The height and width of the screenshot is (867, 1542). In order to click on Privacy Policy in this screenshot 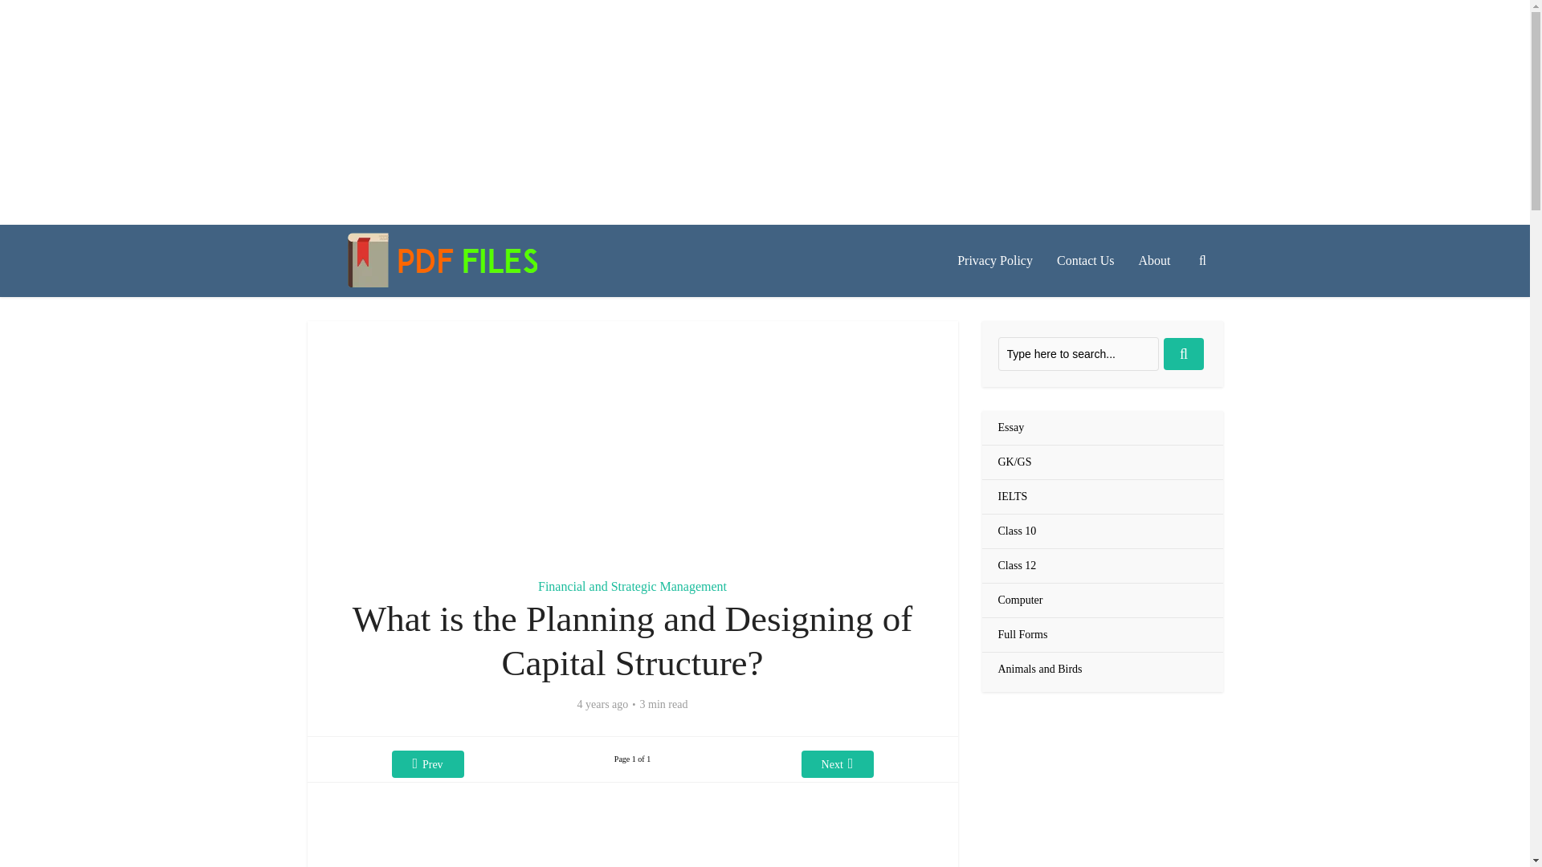, I will do `click(994, 260)`.